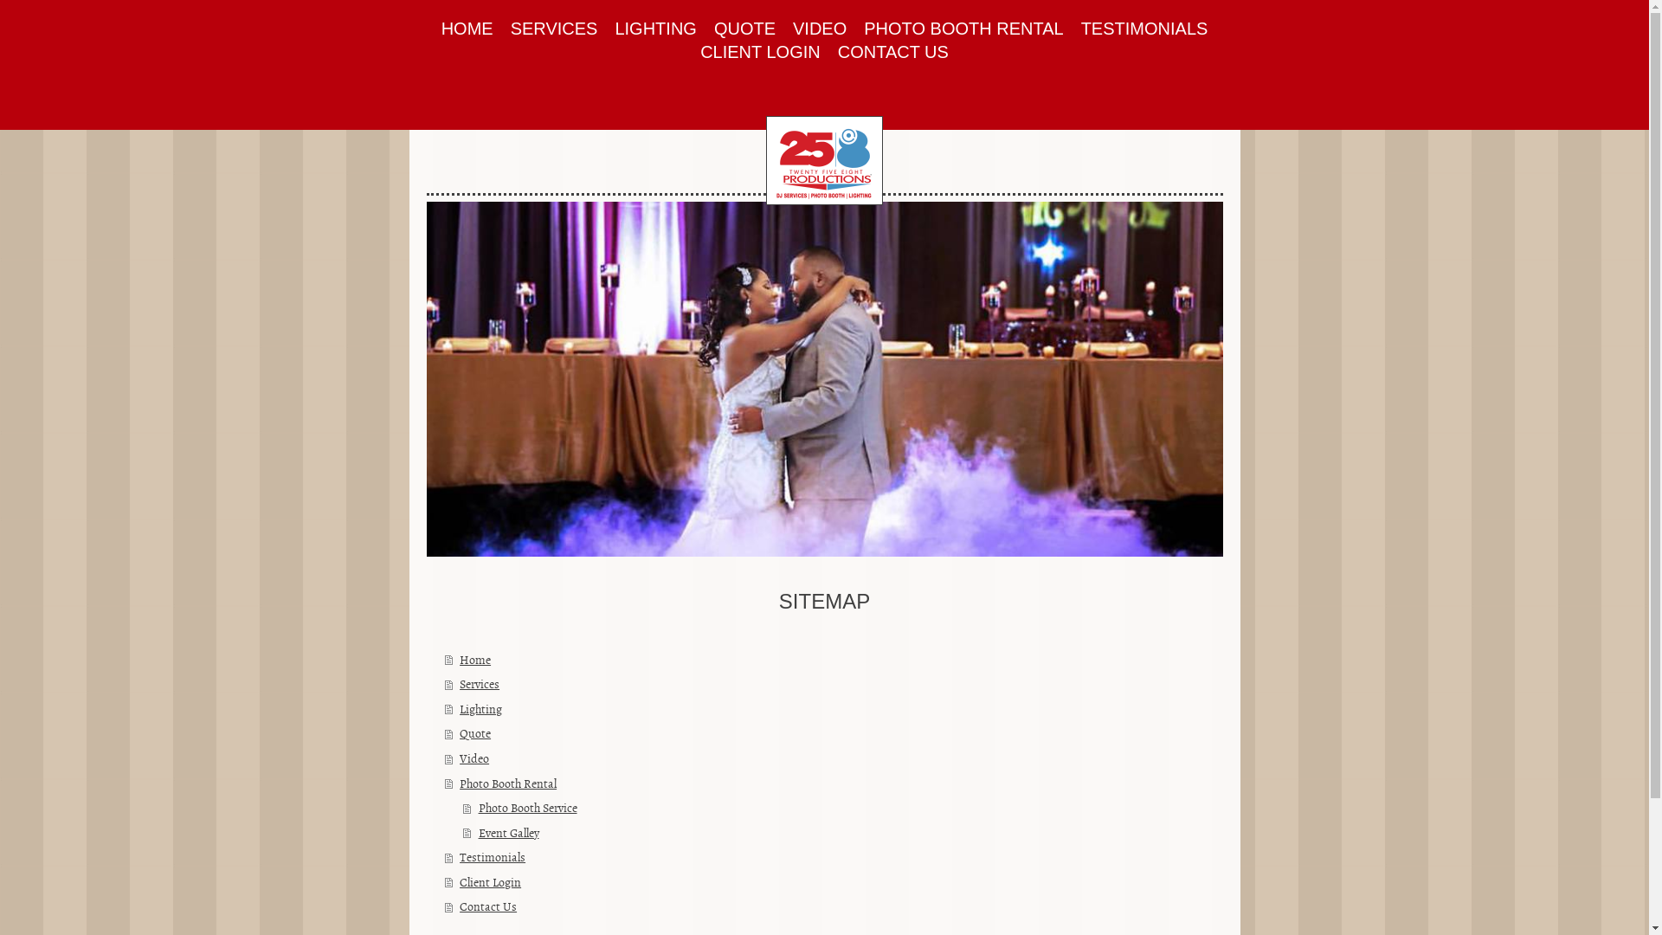  I want to click on VIDEO, so click(819, 29).